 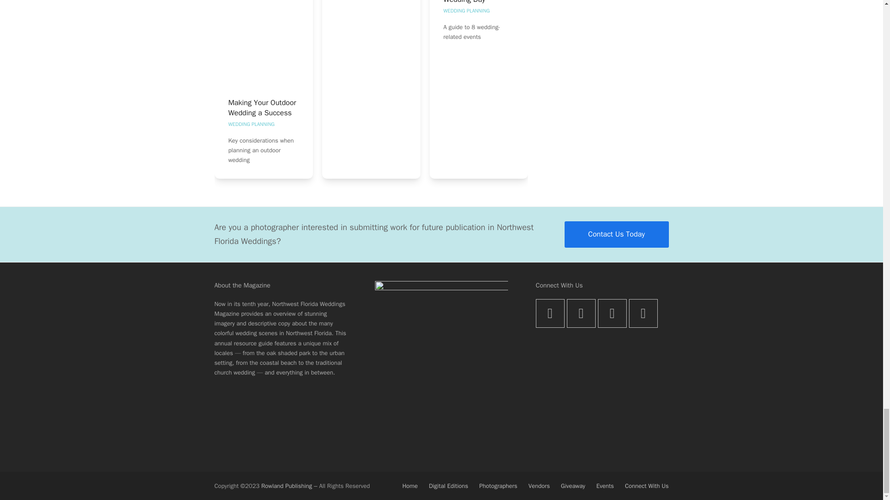 What do you see at coordinates (612, 313) in the screenshot?
I see `Instagram` at bounding box center [612, 313].